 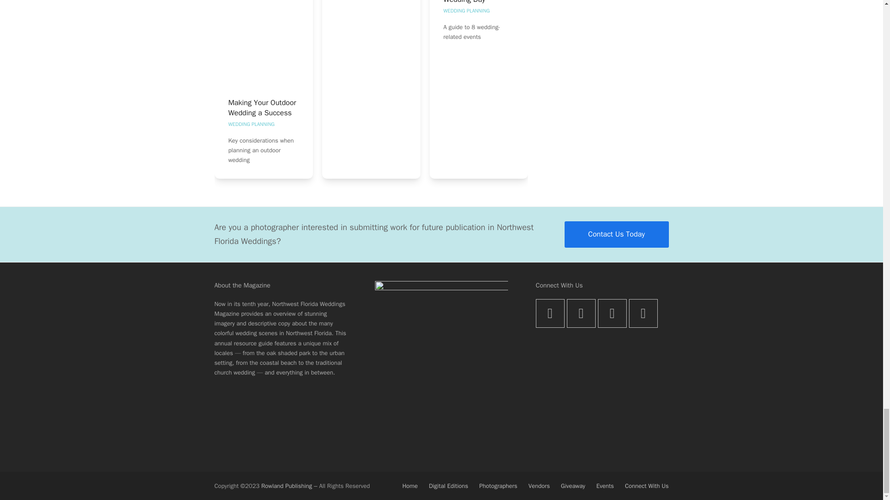 What do you see at coordinates (612, 313) in the screenshot?
I see `Instagram` at bounding box center [612, 313].